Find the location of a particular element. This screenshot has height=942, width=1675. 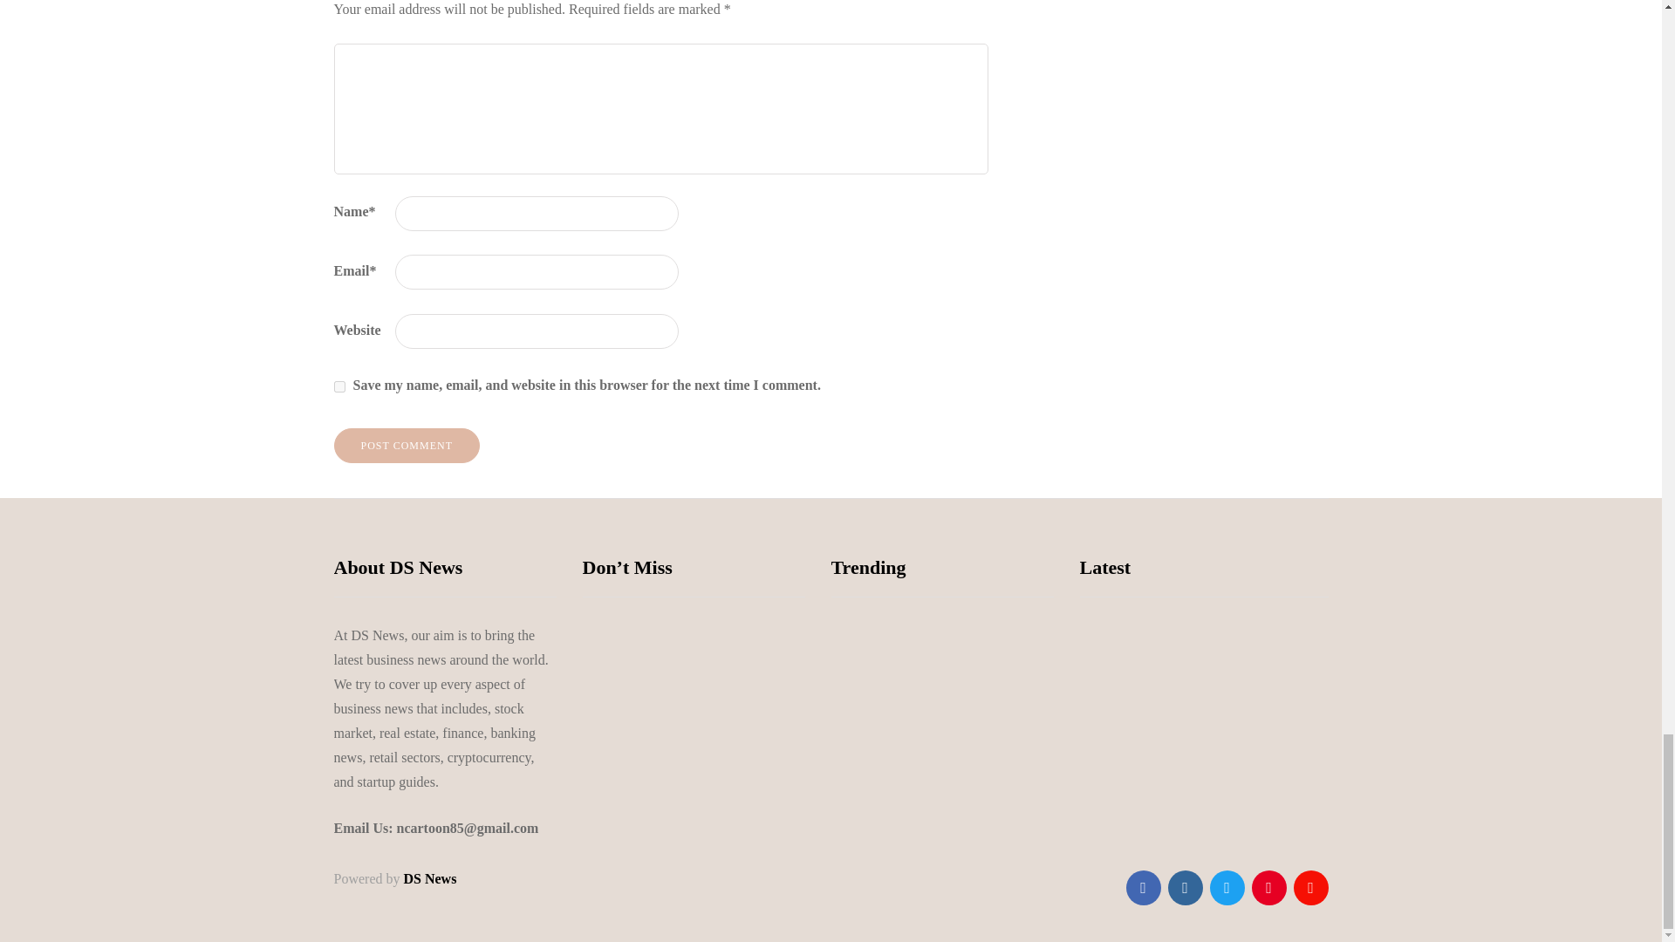

yes is located at coordinates (338, 387).